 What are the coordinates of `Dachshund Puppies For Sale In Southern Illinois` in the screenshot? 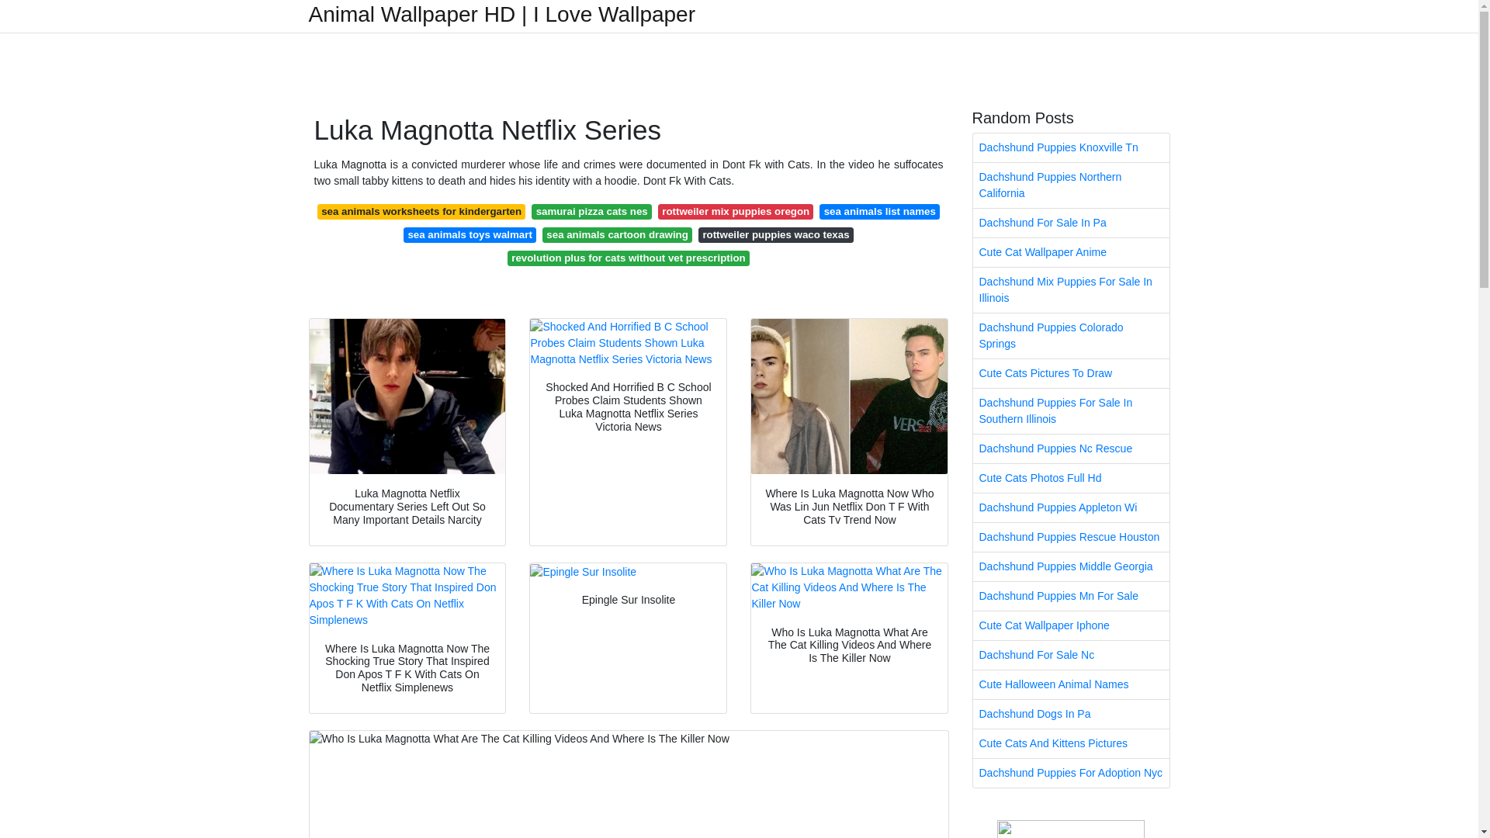 It's located at (1071, 411).